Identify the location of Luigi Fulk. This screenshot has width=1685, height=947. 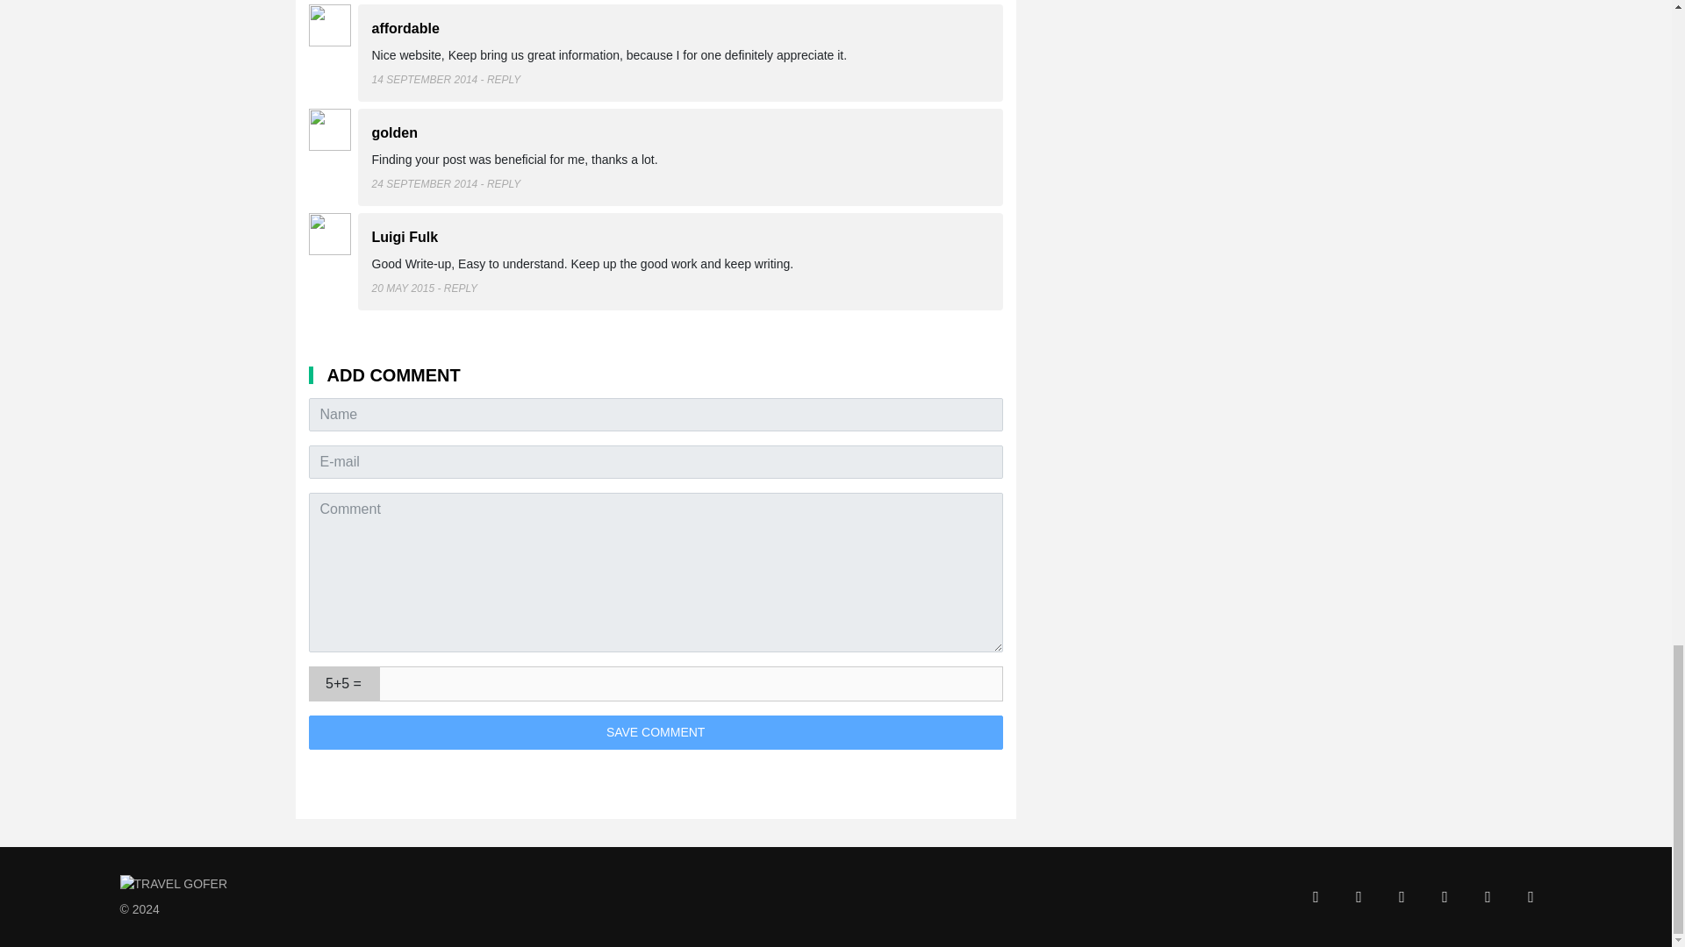
(405, 236).